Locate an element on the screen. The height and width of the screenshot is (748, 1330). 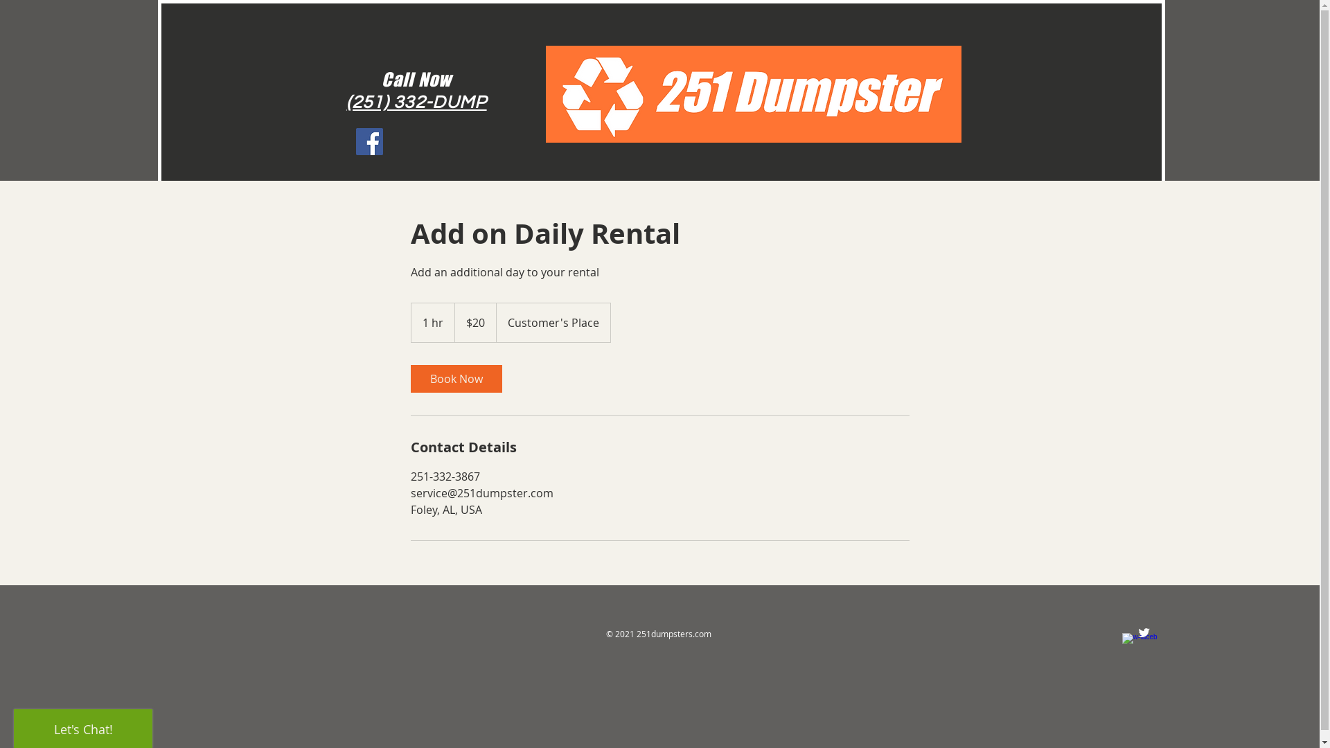
Book Now is located at coordinates (456, 379).